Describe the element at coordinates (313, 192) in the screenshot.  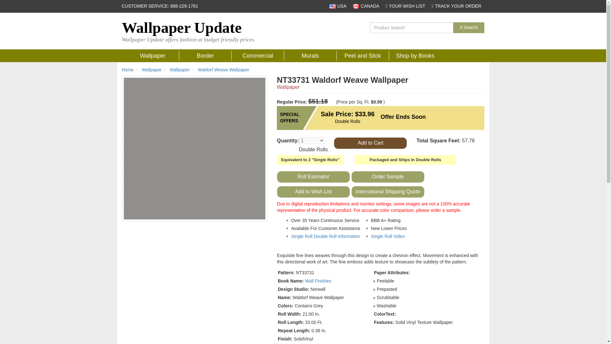
I see `Add to Wish List` at that location.